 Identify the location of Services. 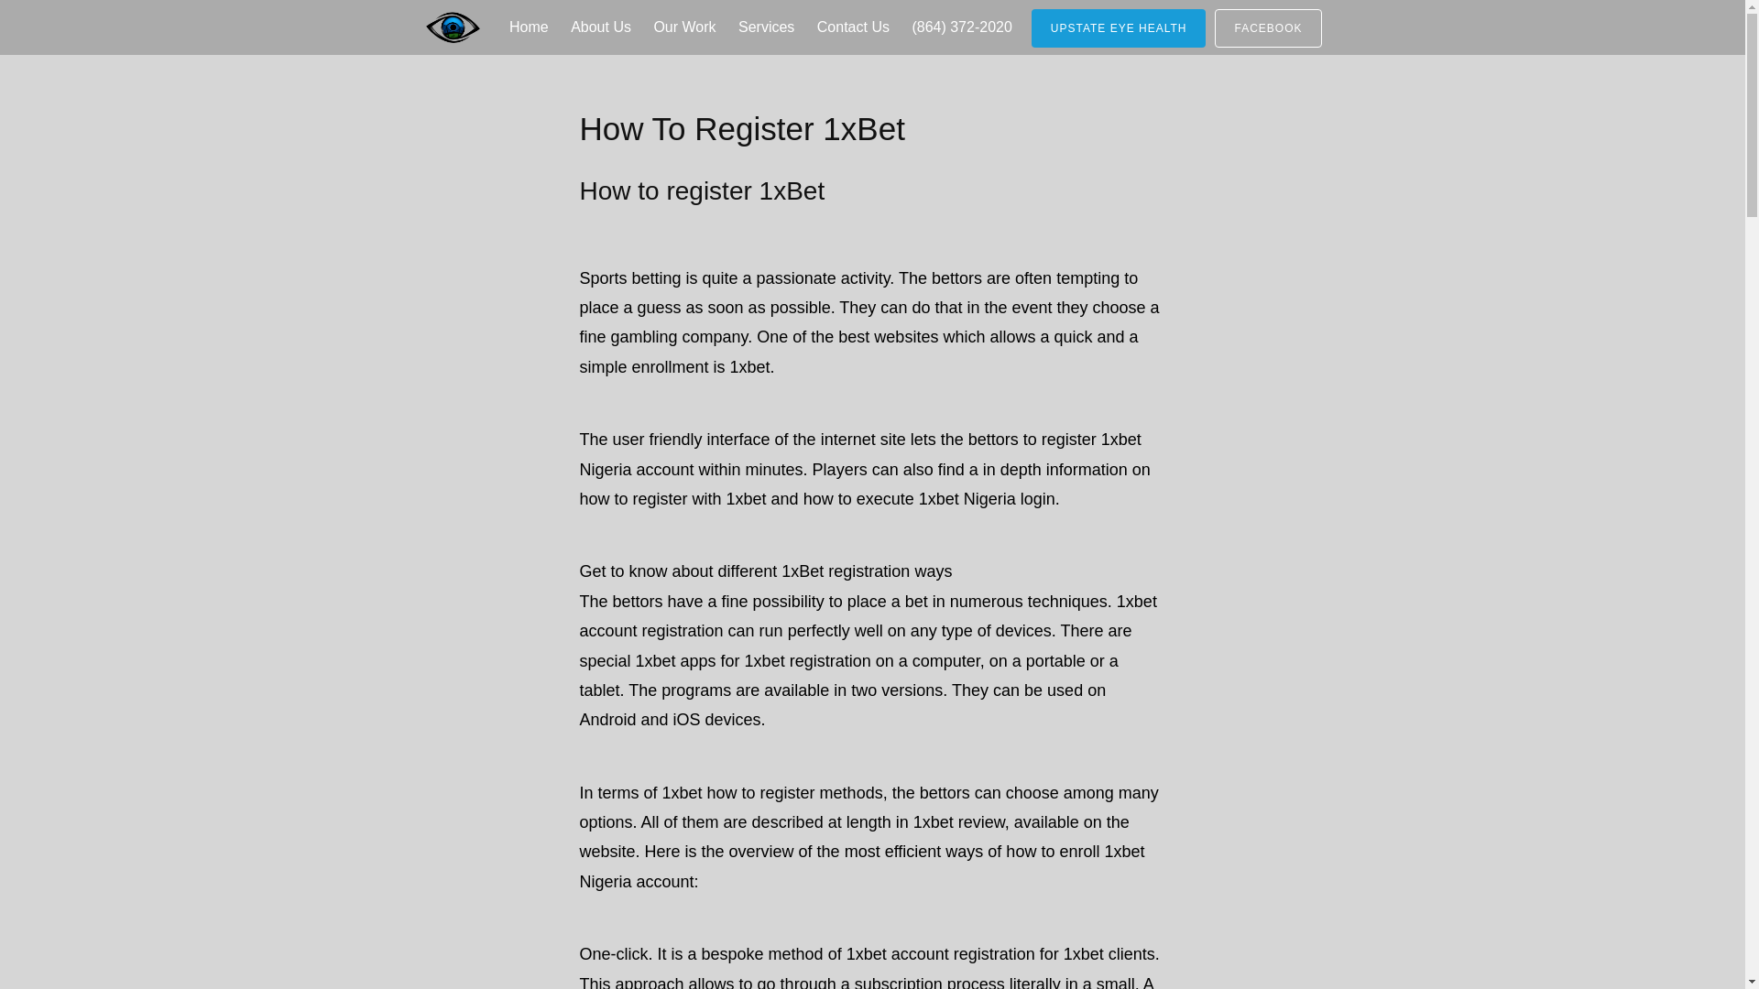
(766, 27).